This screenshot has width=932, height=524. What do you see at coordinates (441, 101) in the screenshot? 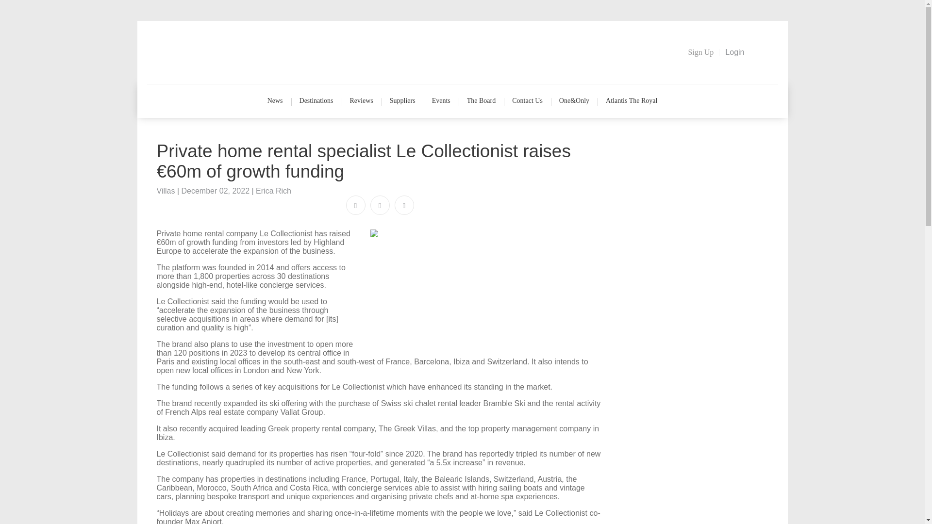
I see `Events` at bounding box center [441, 101].